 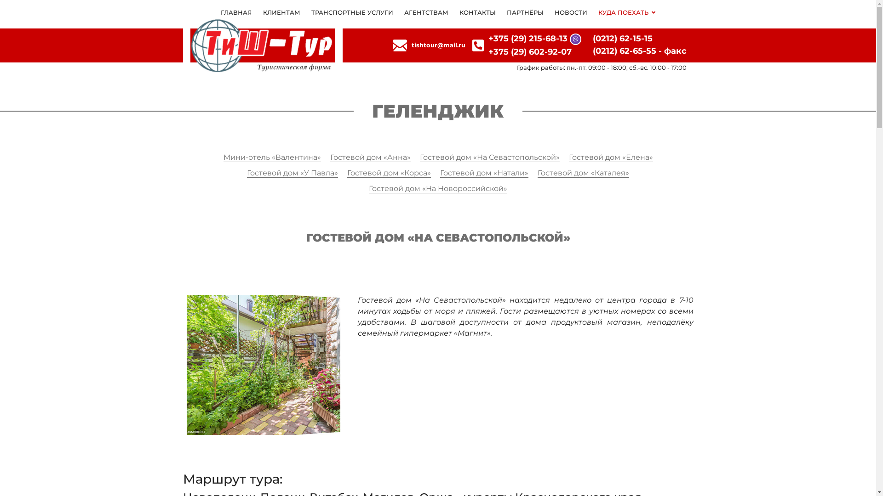 I want to click on tishtour@mail.ru, so click(x=439, y=45).